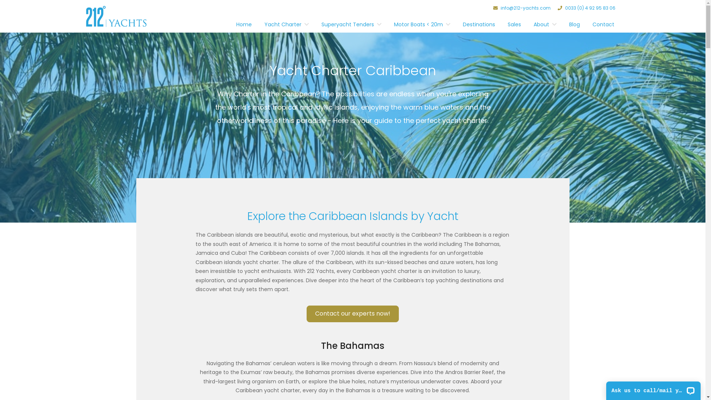  I want to click on Yacht Charter, so click(283, 26).